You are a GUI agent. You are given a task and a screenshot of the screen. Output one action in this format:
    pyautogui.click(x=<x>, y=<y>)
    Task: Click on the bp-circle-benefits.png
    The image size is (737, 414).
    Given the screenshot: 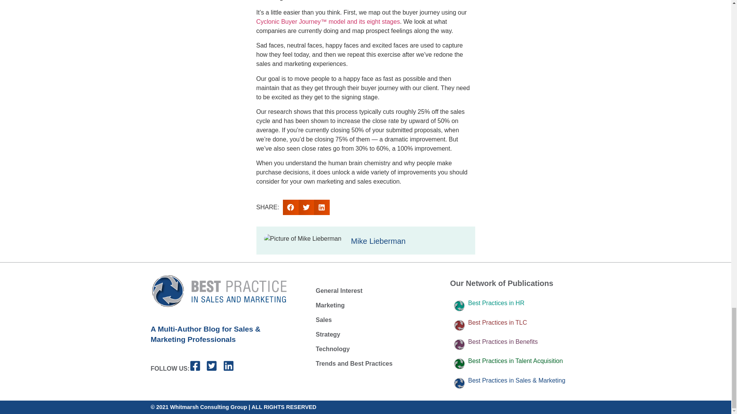 What is the action you would take?
    pyautogui.click(x=459, y=344)
    